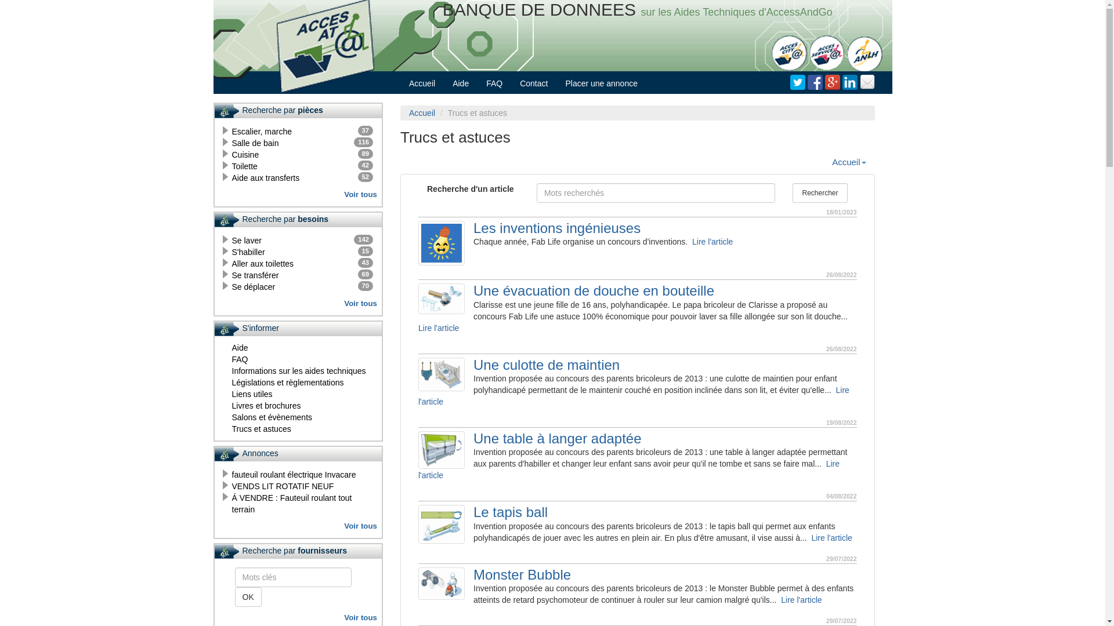 The image size is (1114, 626). Describe the element at coordinates (298, 552) in the screenshot. I see `Recherche par fournisseurs` at that location.